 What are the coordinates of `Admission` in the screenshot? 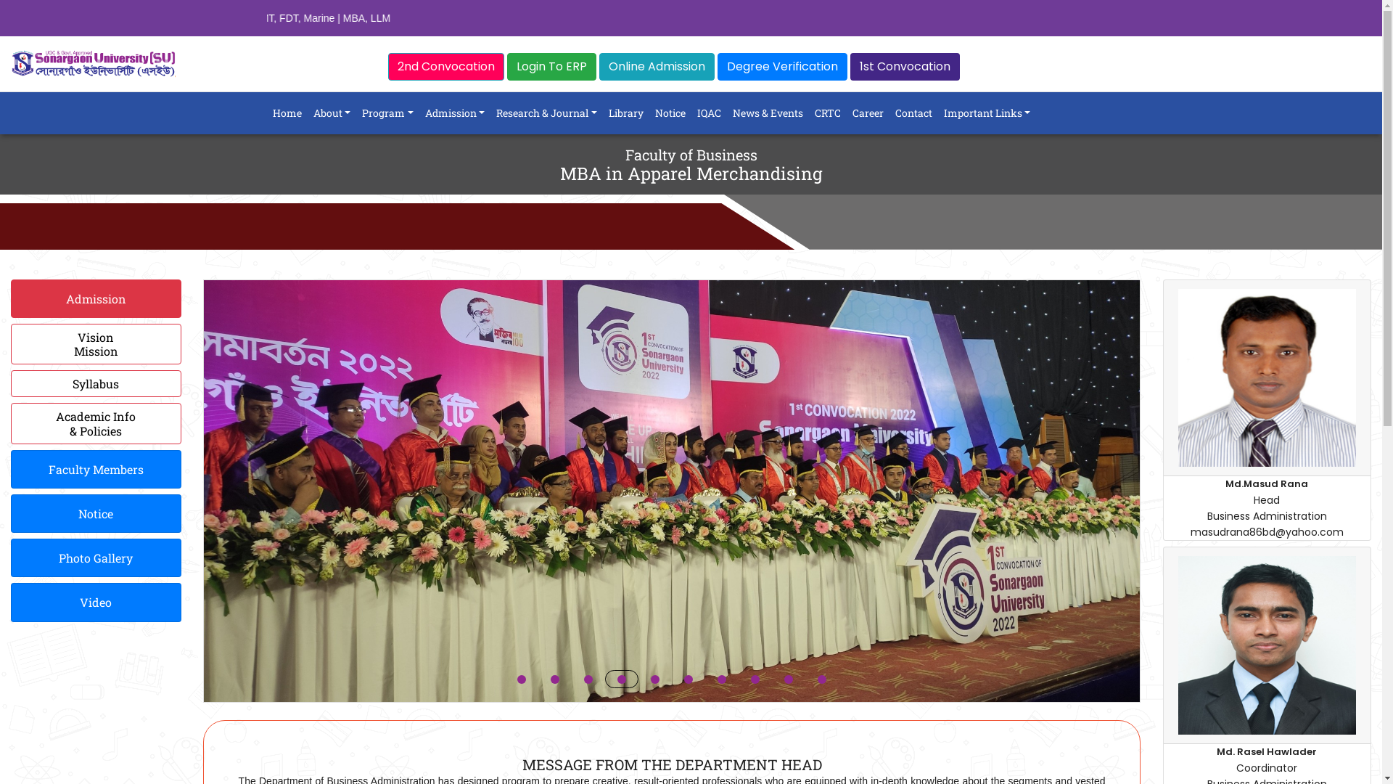 It's located at (456, 113).